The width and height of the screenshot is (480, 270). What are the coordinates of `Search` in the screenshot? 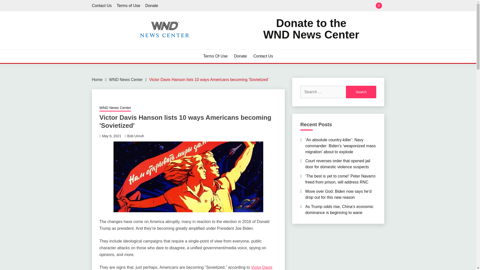 It's located at (361, 92).